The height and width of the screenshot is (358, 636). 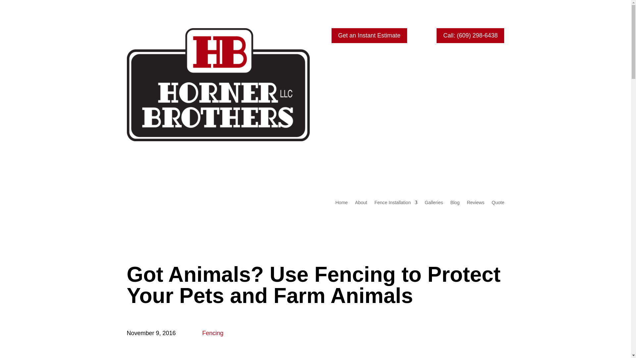 What do you see at coordinates (475, 204) in the screenshot?
I see `Reviews` at bounding box center [475, 204].